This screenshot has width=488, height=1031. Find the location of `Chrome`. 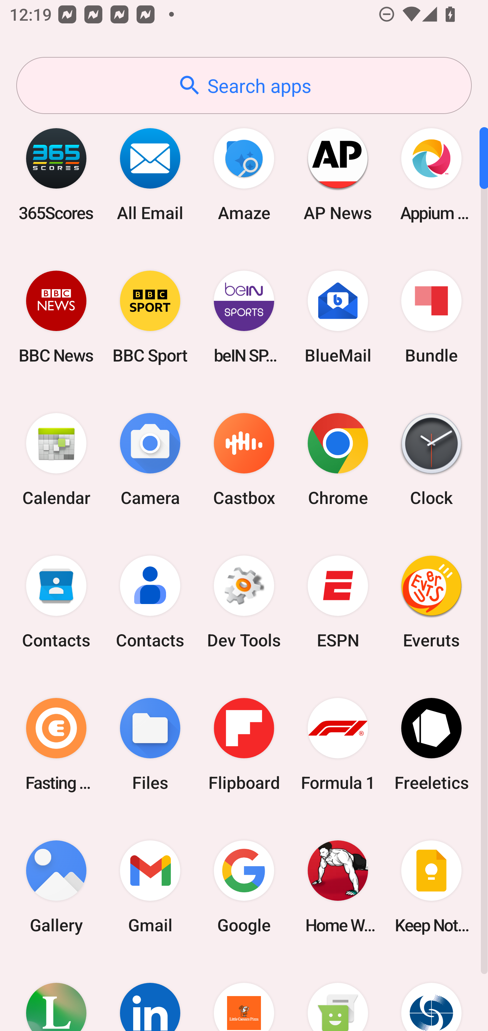

Chrome is located at coordinates (338, 460).